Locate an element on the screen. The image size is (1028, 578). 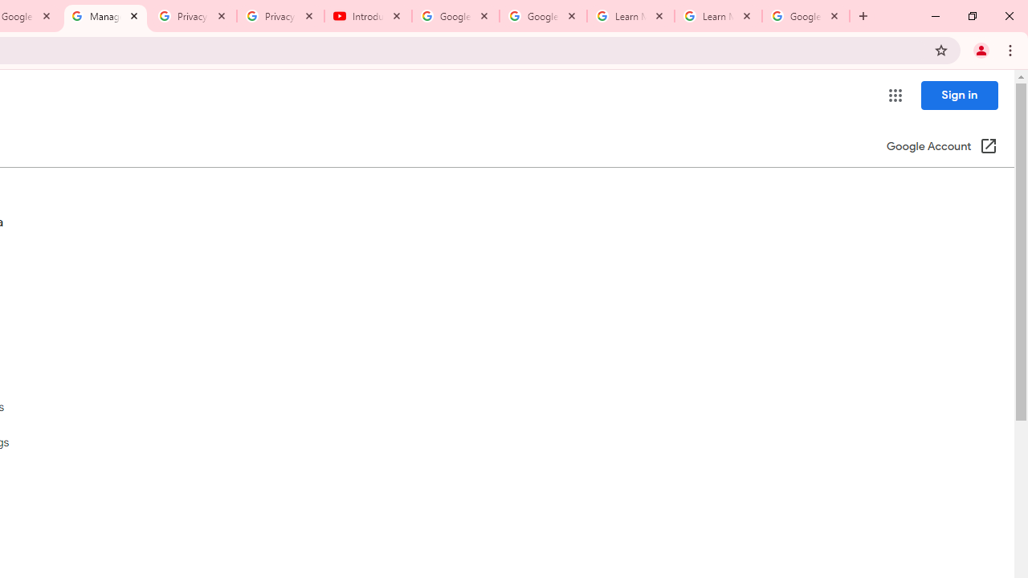
Google Account Help is located at coordinates (543, 16).